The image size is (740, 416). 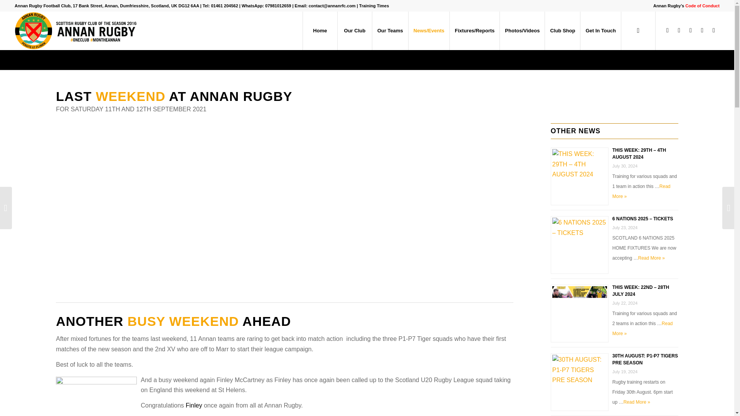 I want to click on Our Teams, so click(x=390, y=31).